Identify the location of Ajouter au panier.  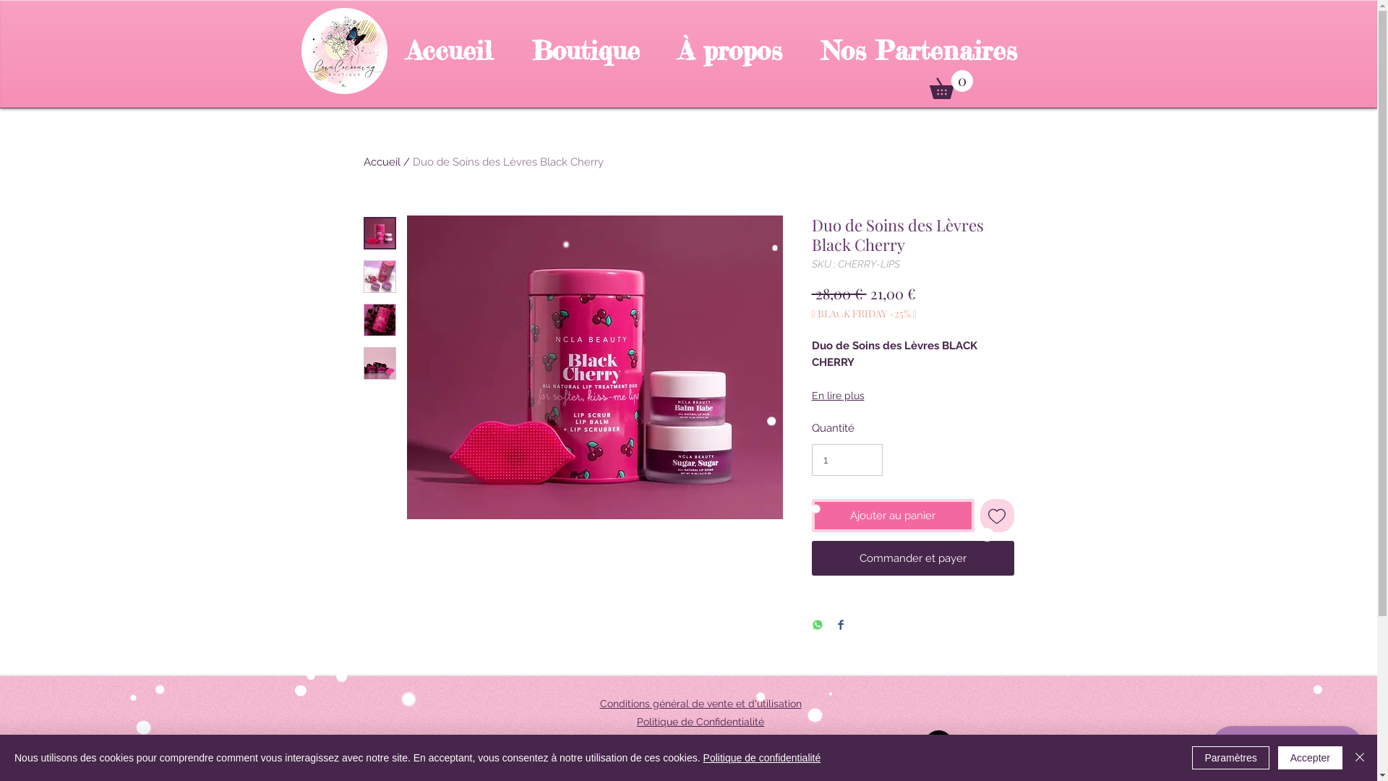
(893, 516).